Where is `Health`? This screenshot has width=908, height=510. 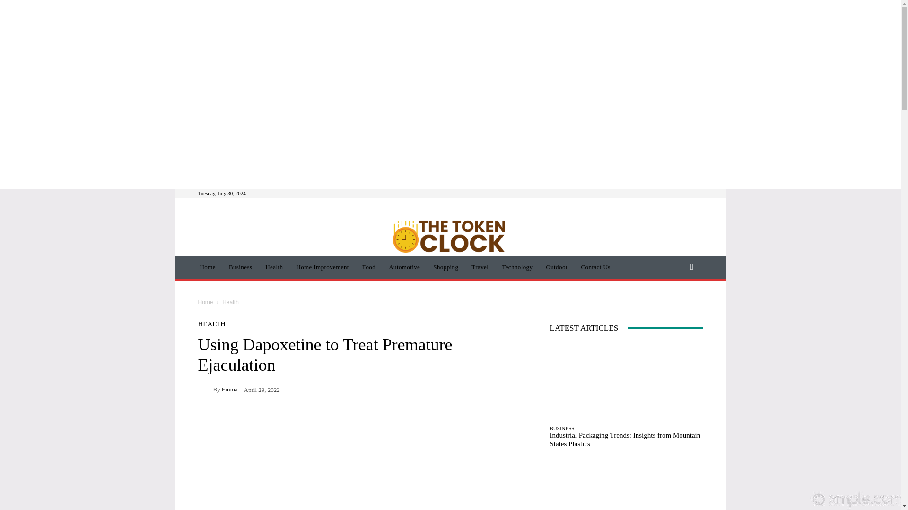 Health is located at coordinates (274, 267).